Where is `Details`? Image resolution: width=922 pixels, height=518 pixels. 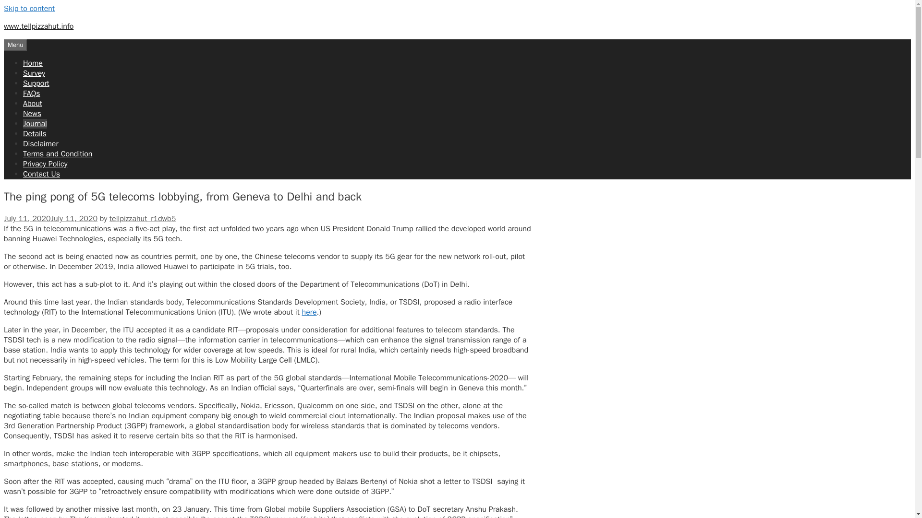 Details is located at coordinates (35, 133).